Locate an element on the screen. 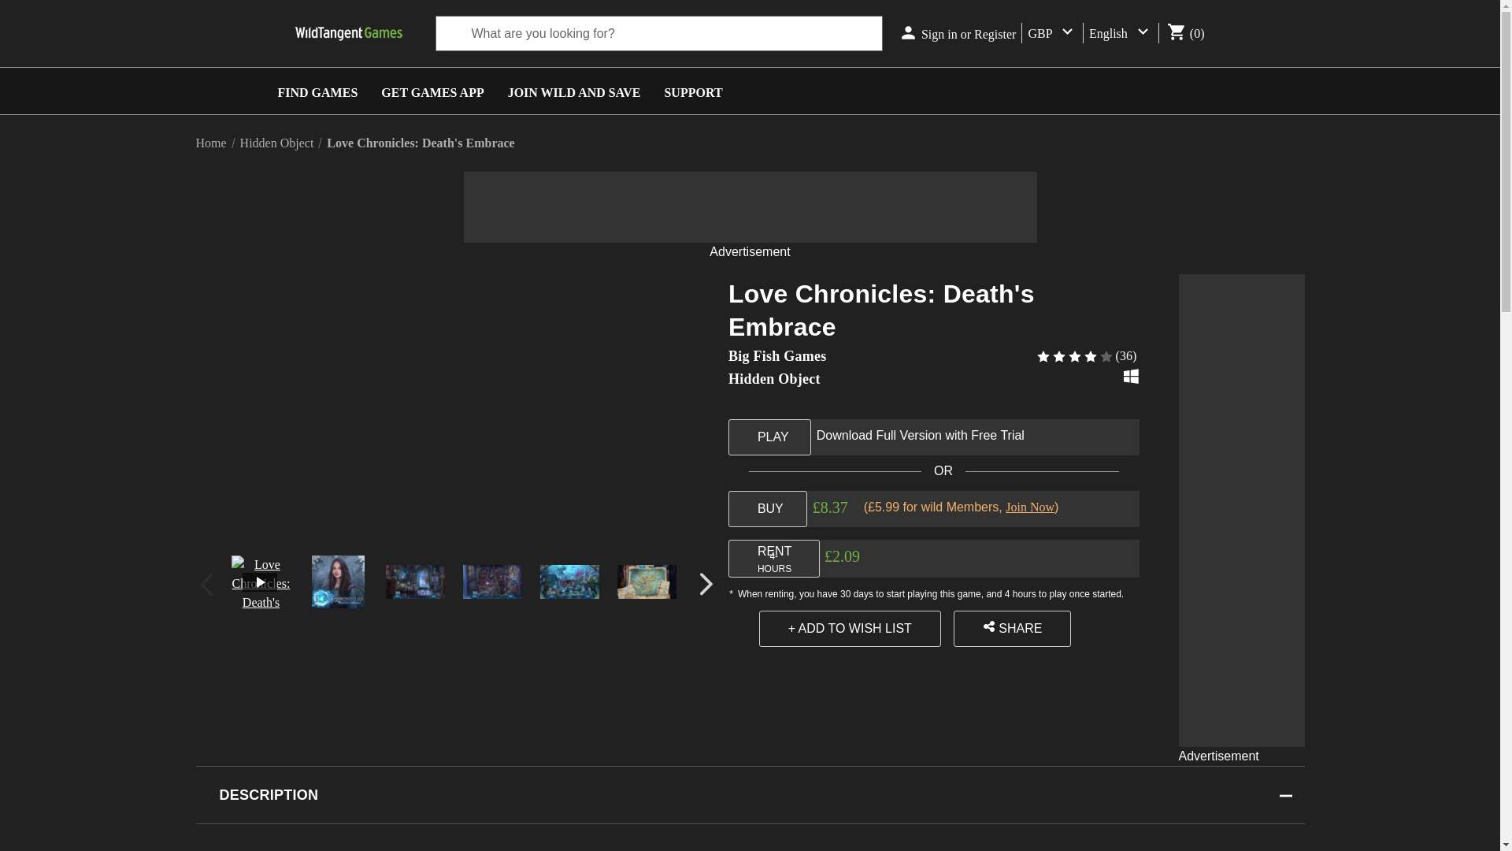  Love Chronicles: Death's Embrace is located at coordinates (337, 582).